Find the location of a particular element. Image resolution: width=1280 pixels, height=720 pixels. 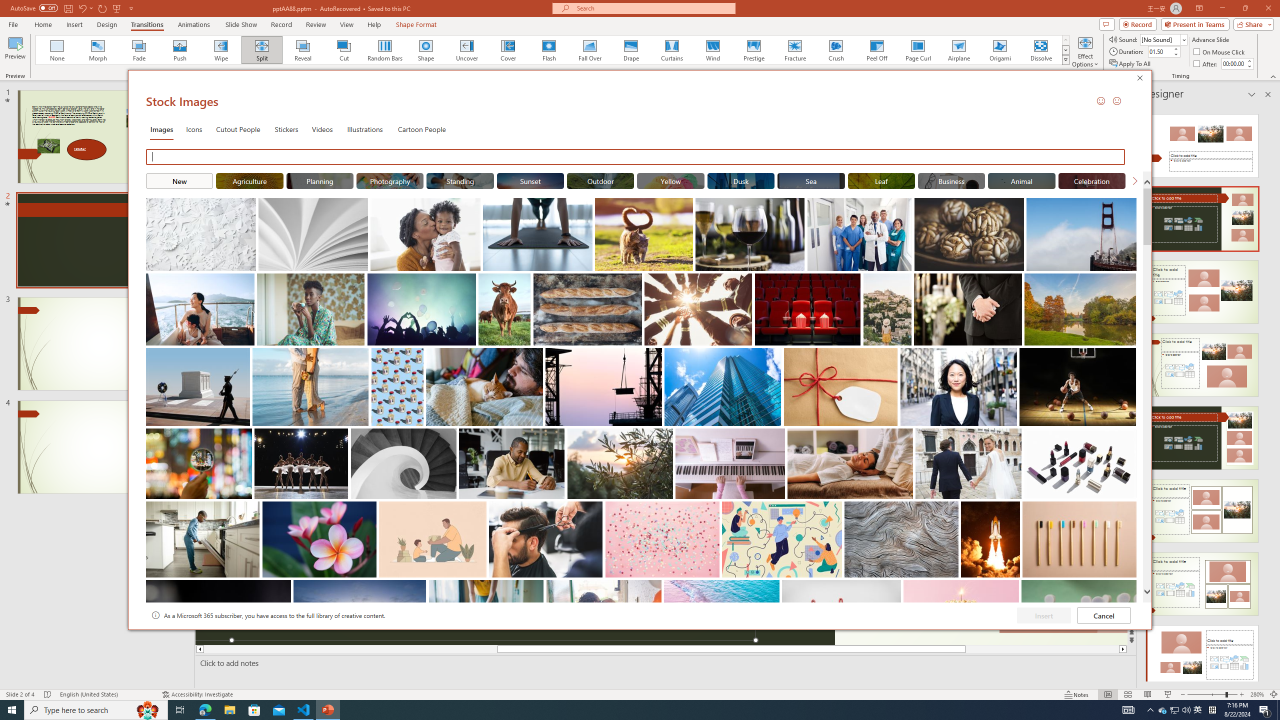

Effect Options is located at coordinates (1085, 51).